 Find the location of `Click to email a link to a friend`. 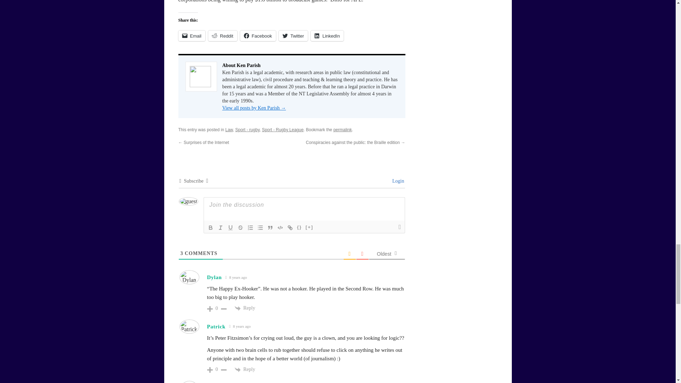

Click to email a link to a friend is located at coordinates (192, 35).